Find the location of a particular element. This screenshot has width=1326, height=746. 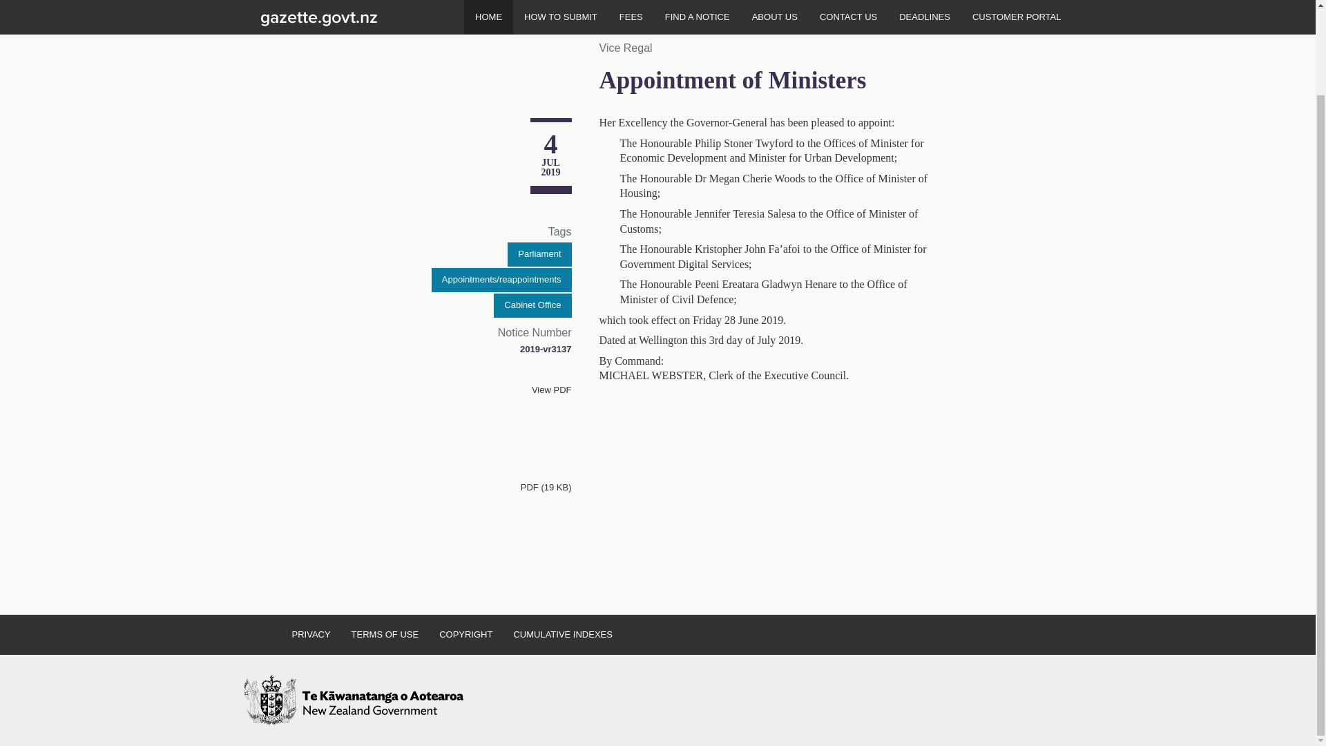

TERMS OF USE is located at coordinates (385, 634).